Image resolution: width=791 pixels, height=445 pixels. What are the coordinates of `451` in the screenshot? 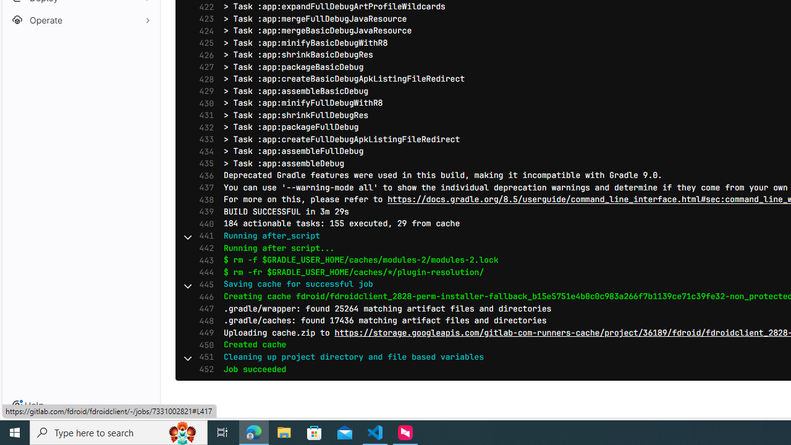 It's located at (203, 357).